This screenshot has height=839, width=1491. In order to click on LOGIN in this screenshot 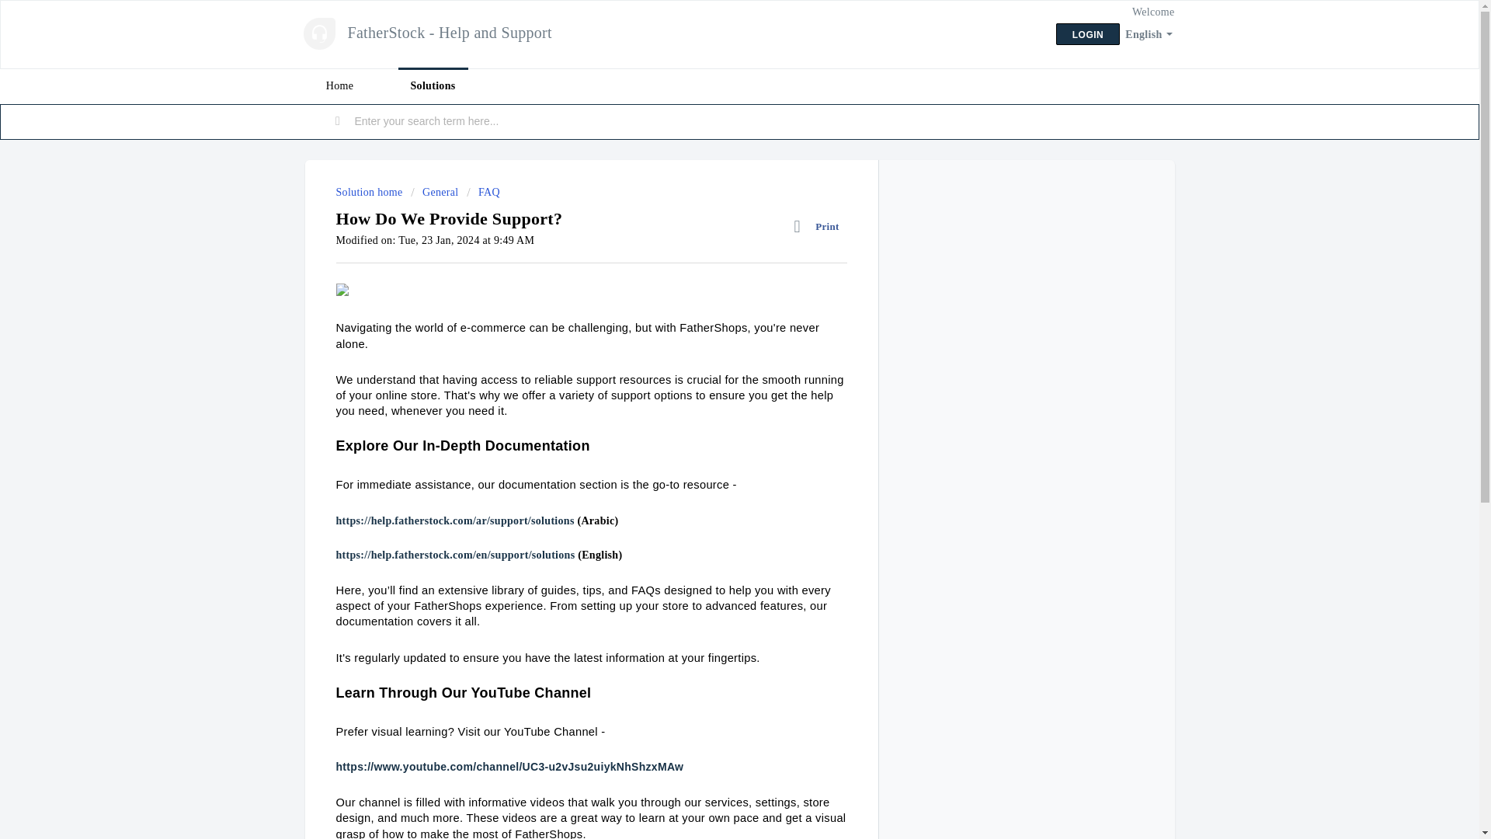, I will do `click(1088, 34)`.